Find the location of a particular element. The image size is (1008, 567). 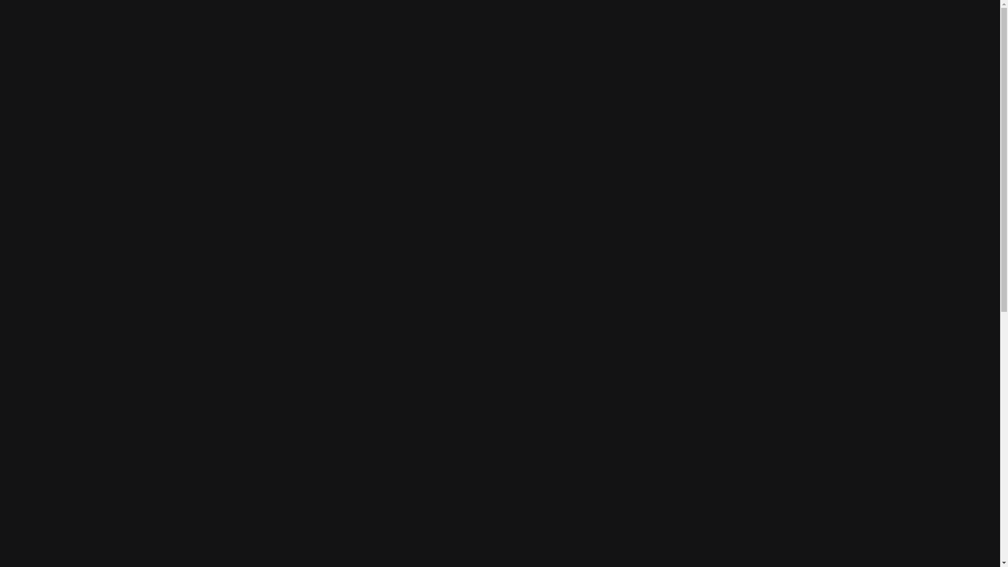

Dromana College is located at coordinates (778, 333).